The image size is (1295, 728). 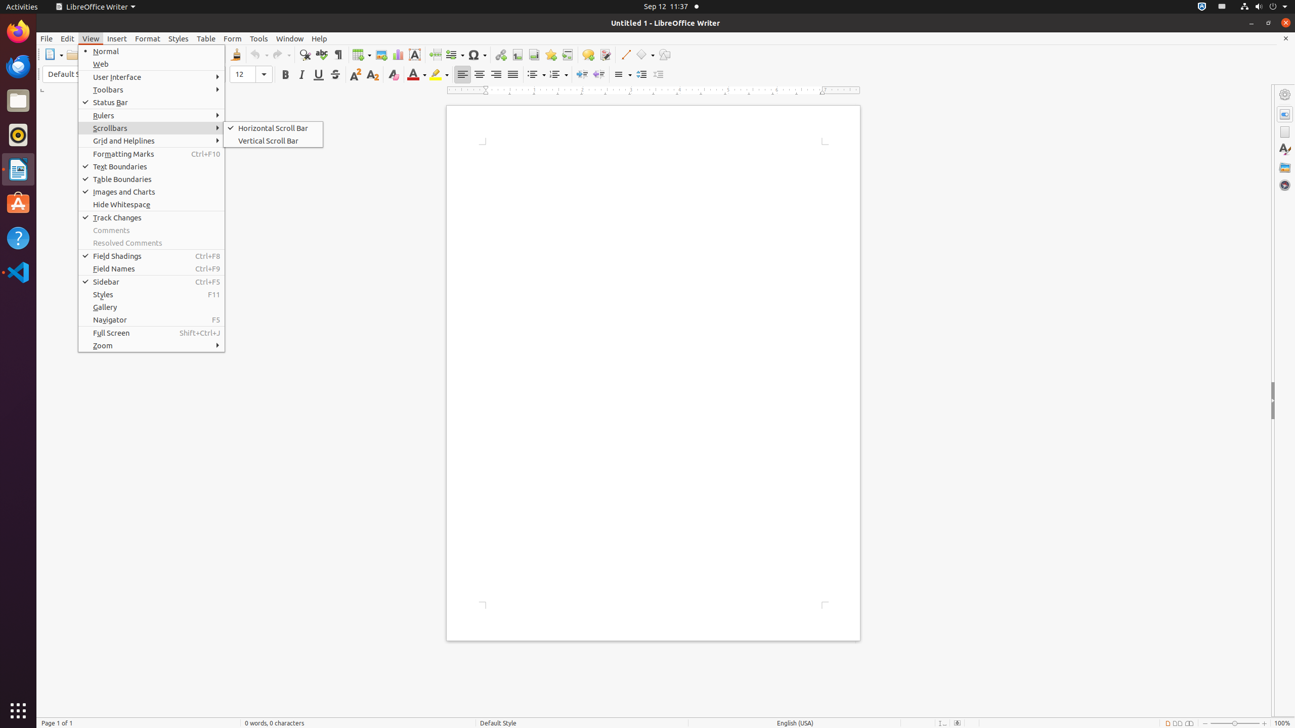 I want to click on Spelling, so click(x=322, y=55).